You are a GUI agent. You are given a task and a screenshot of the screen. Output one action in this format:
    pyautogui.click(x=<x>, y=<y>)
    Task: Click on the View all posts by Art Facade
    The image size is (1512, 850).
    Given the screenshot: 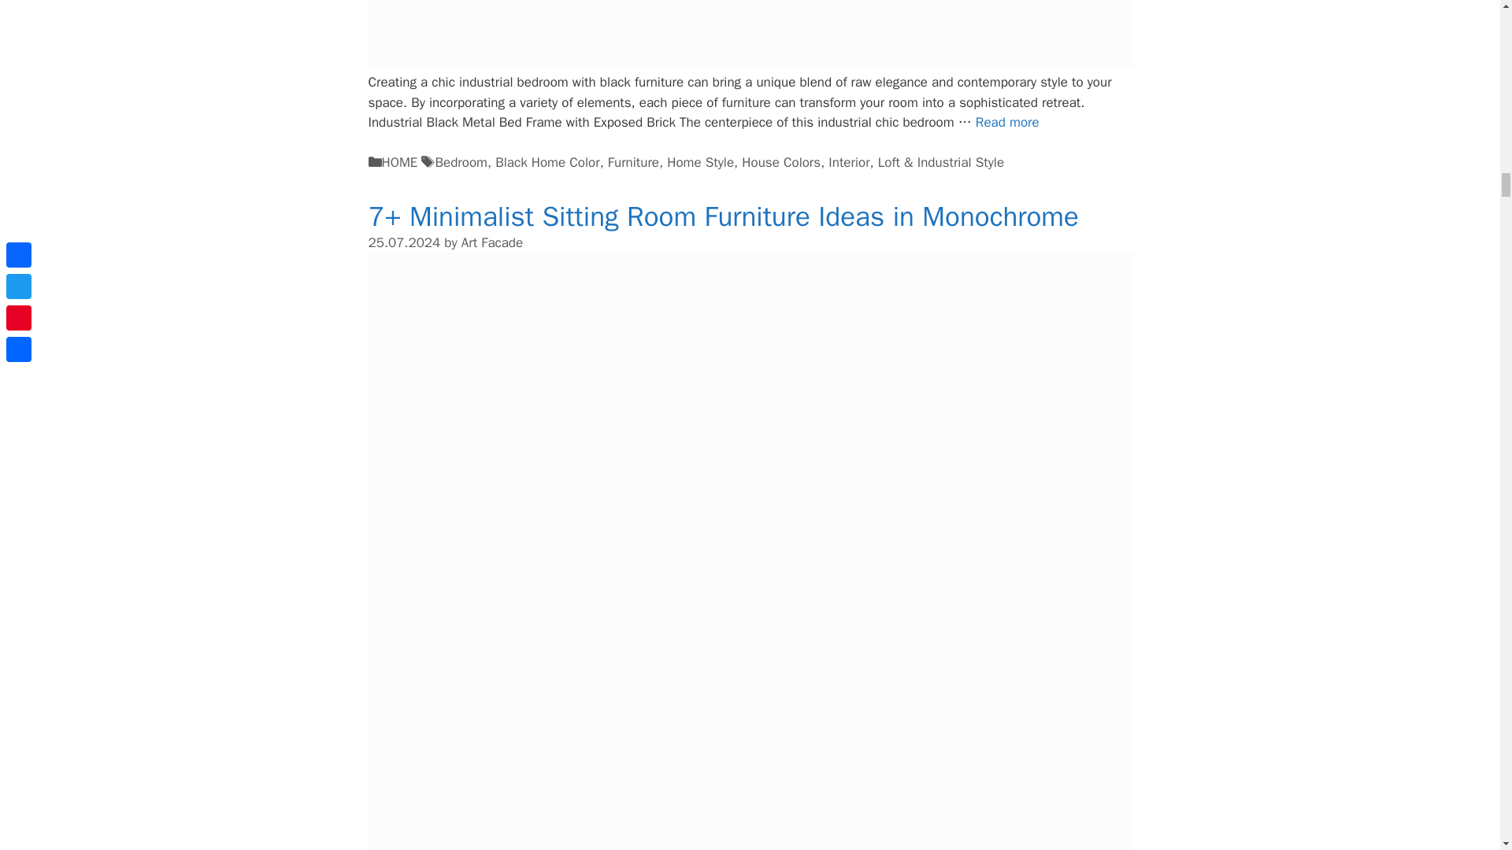 What is the action you would take?
    pyautogui.click(x=491, y=242)
    